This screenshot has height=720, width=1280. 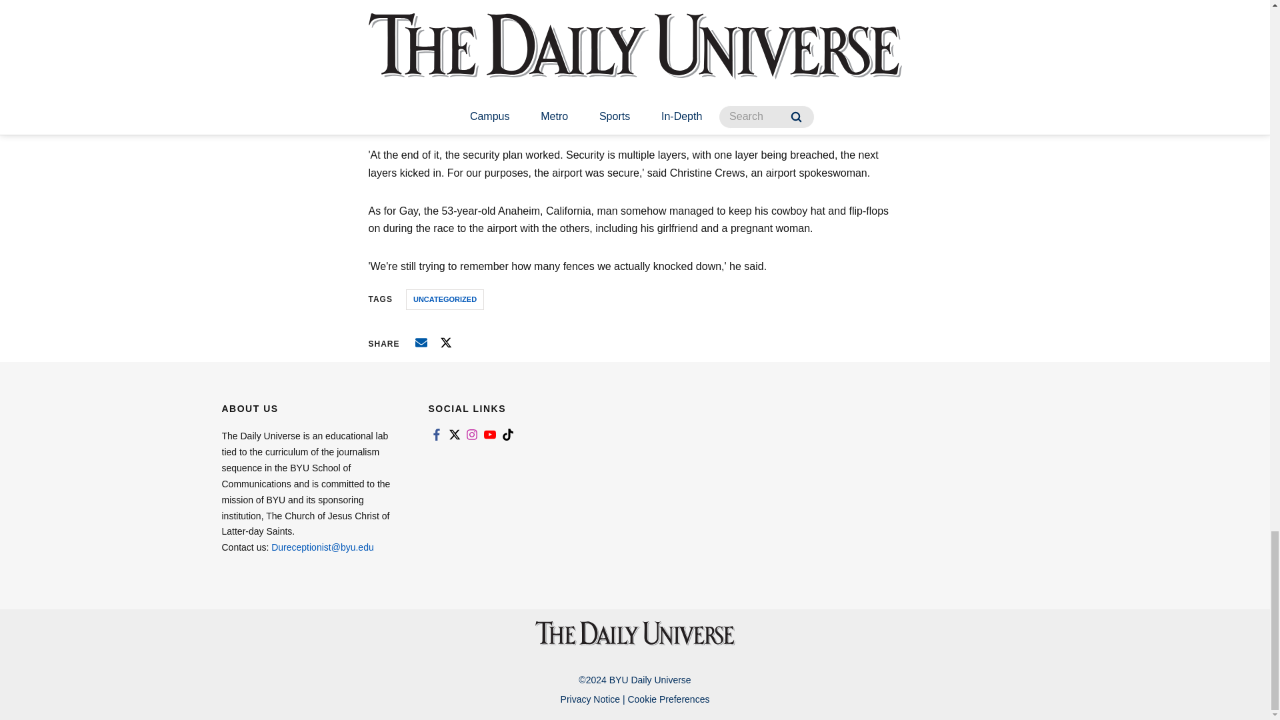 I want to click on Privacy Notice, so click(x=589, y=699).